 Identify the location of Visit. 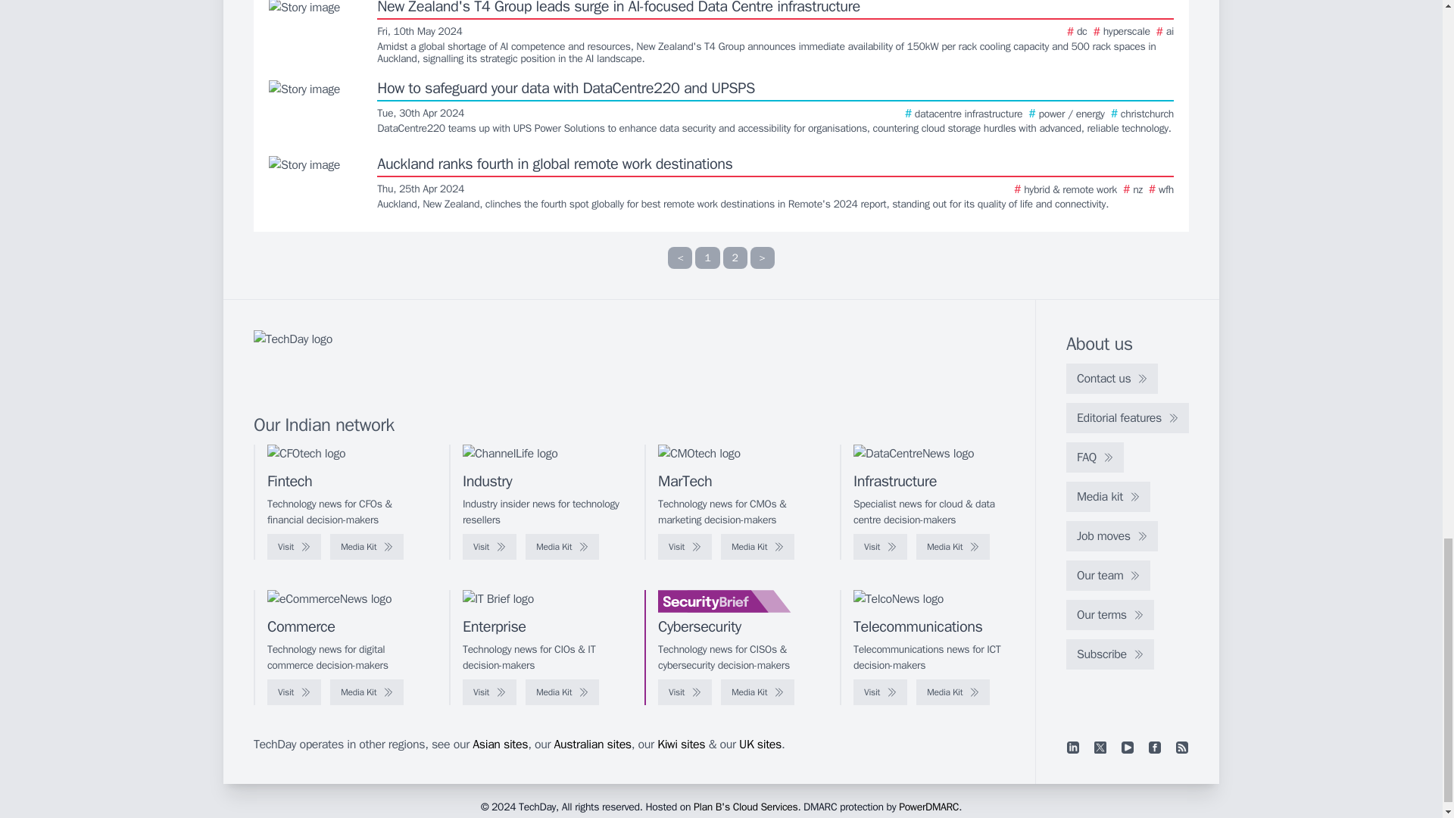
(294, 547).